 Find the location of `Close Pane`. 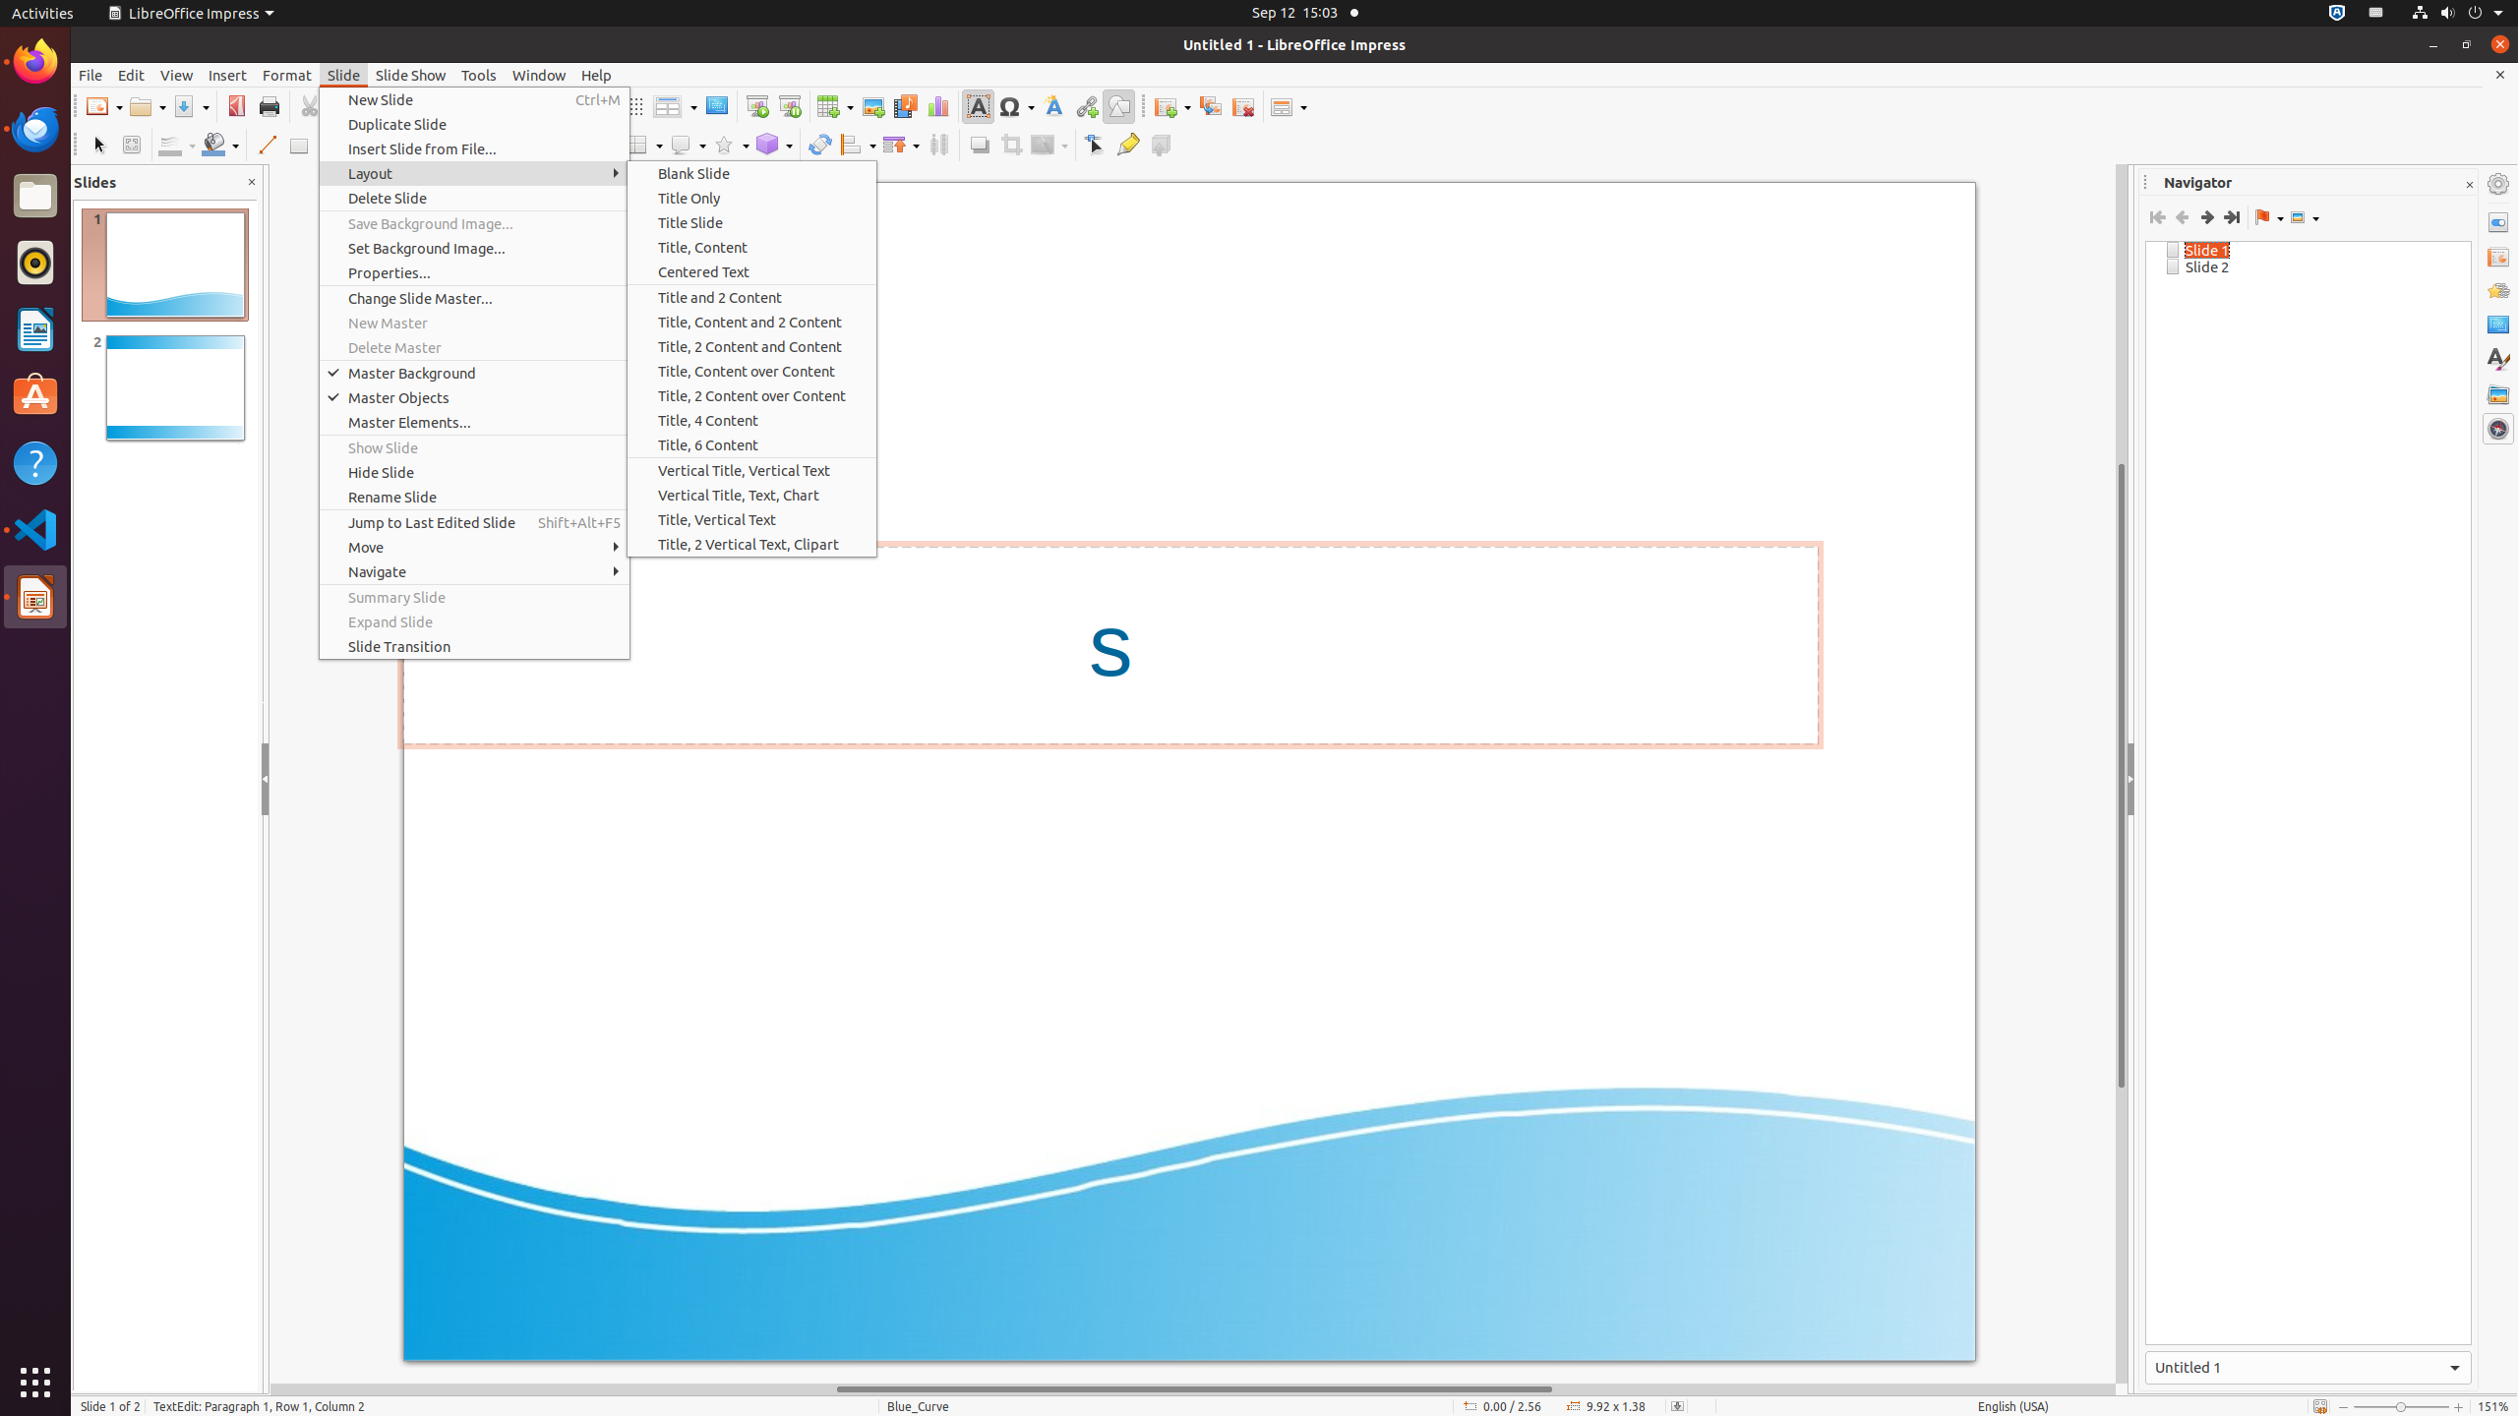

Close Pane is located at coordinates (252, 183).